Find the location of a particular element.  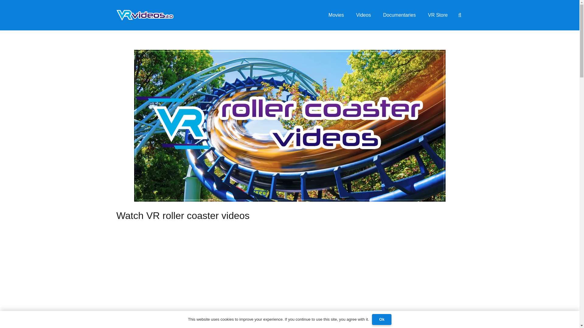

VR Store is located at coordinates (437, 15).